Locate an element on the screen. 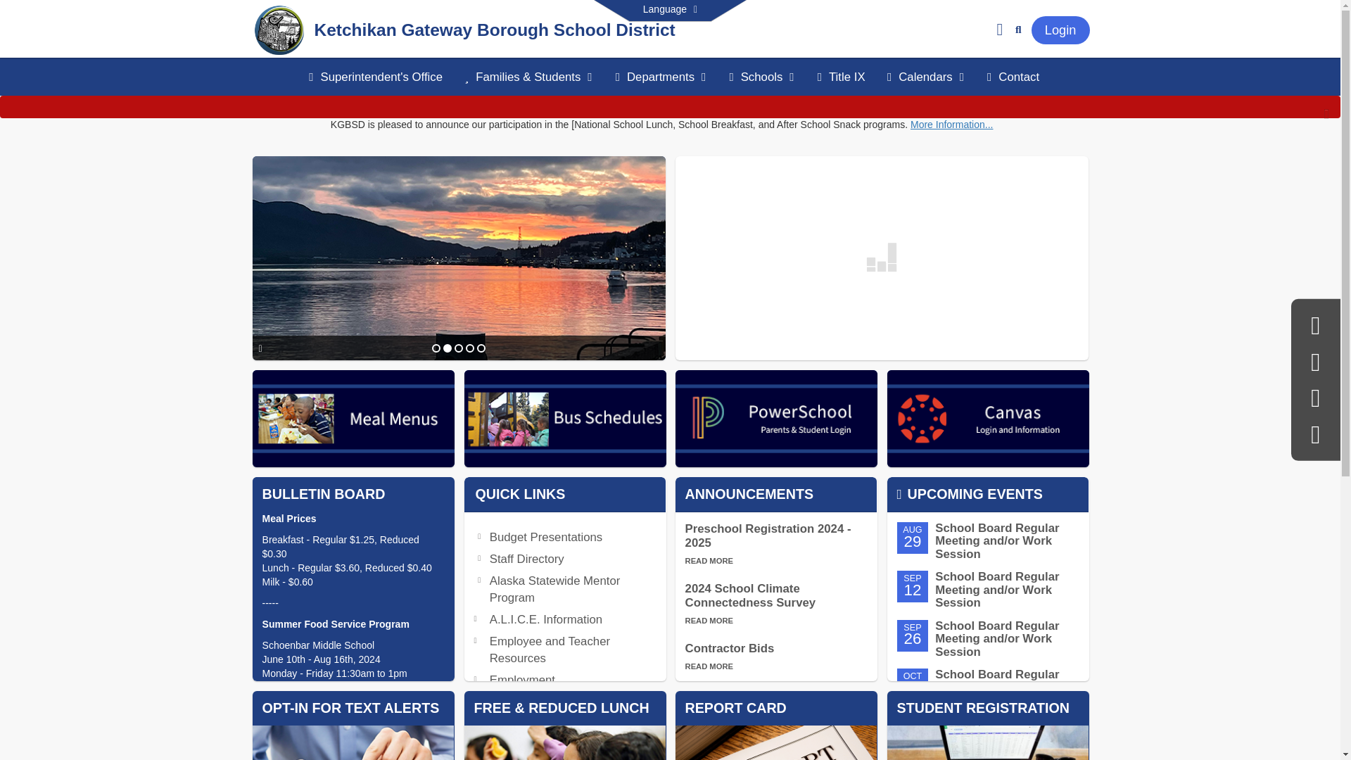 Image resolution: width=1351 pixels, height=760 pixels. Canvas is located at coordinates (987, 418).